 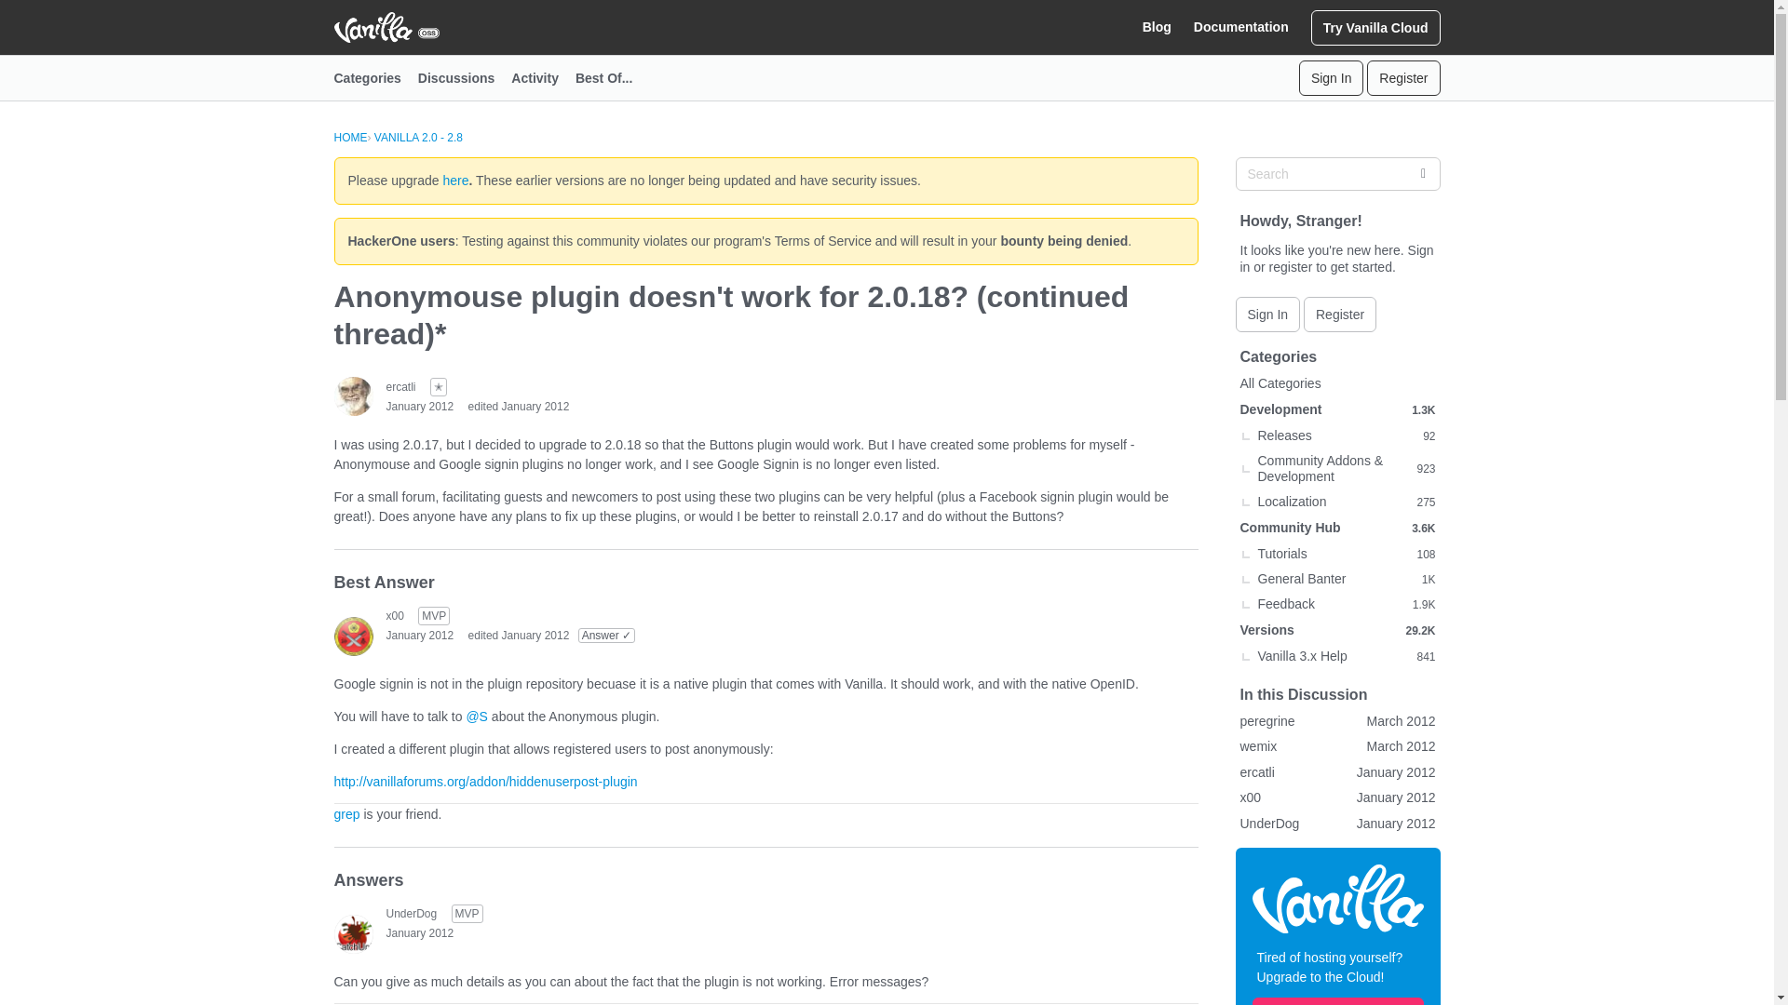 What do you see at coordinates (1241, 27) in the screenshot?
I see `Documentation` at bounding box center [1241, 27].